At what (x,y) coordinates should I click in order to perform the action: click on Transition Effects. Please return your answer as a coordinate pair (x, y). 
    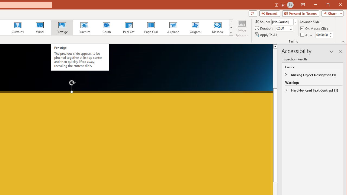
    Looking at the image, I should click on (231, 32).